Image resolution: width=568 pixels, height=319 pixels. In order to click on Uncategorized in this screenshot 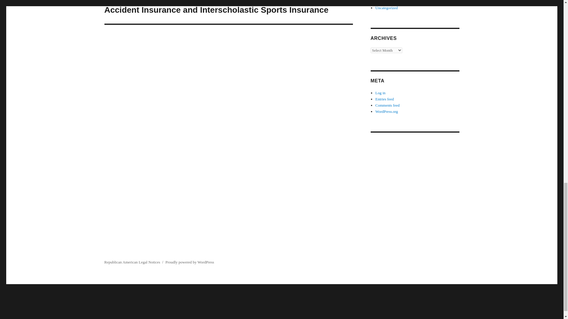, I will do `click(387, 8)`.